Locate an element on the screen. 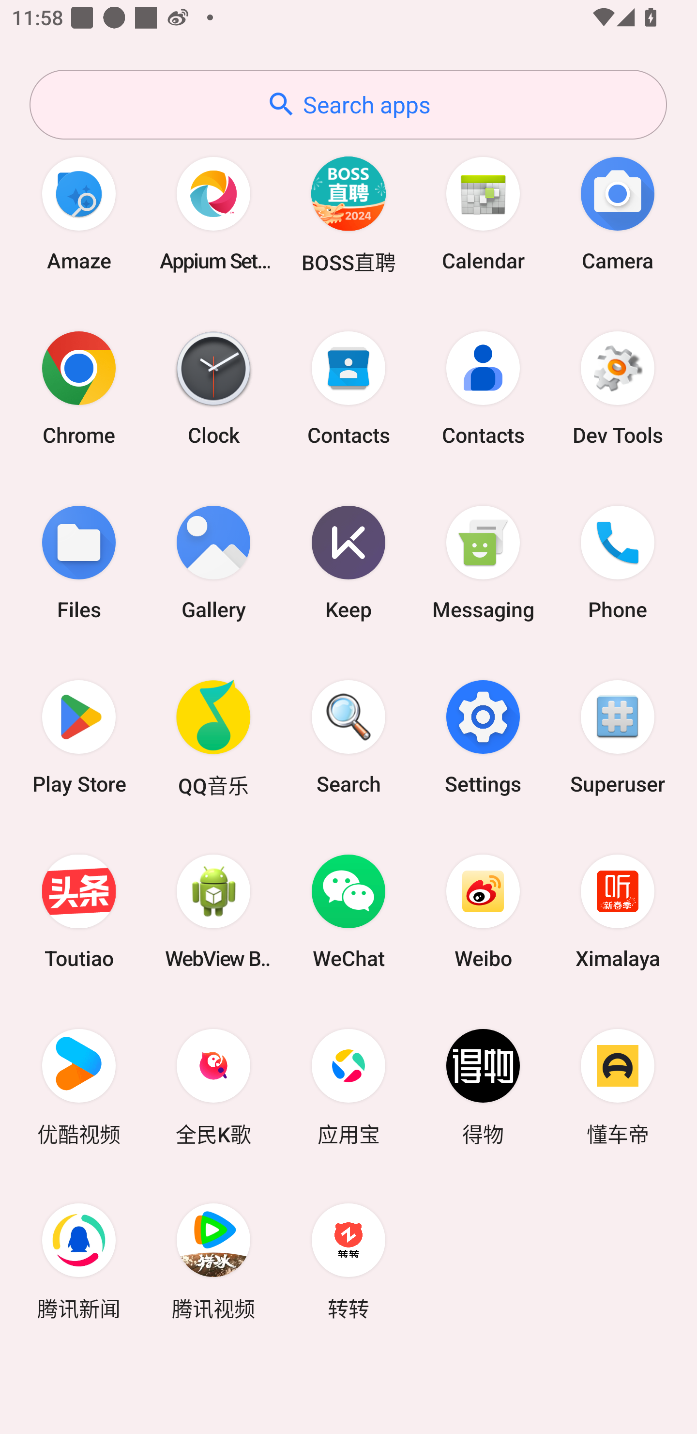 The height and width of the screenshot is (1434, 697). 全民K歌 is located at coordinates (213, 1085).